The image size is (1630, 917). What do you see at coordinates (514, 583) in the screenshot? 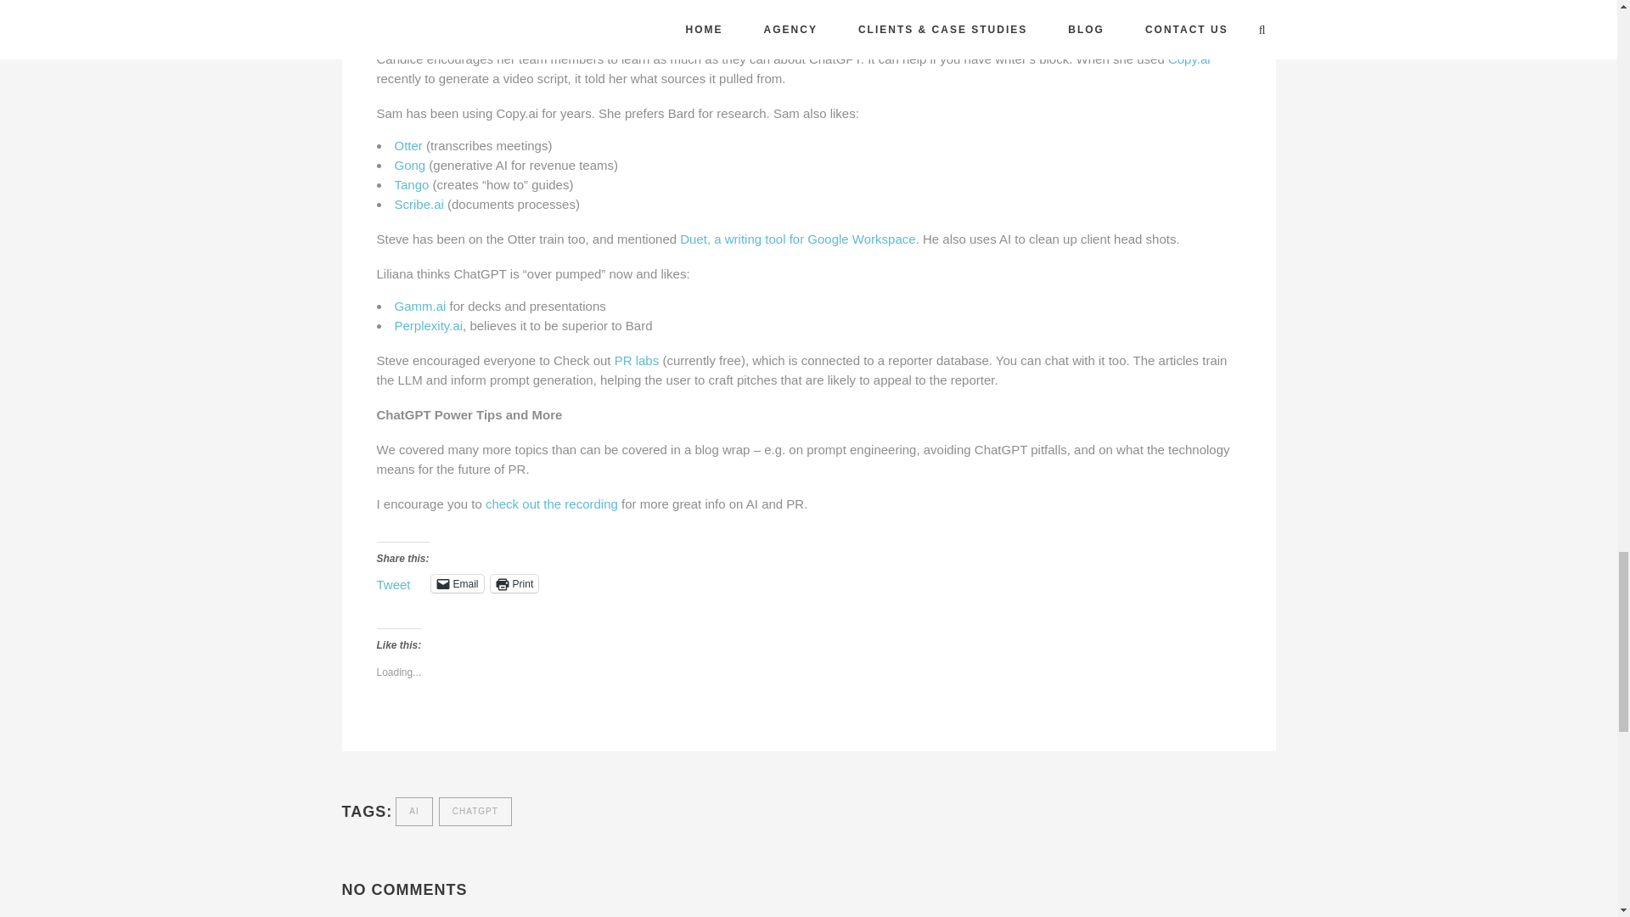
I see `Click to print` at bounding box center [514, 583].